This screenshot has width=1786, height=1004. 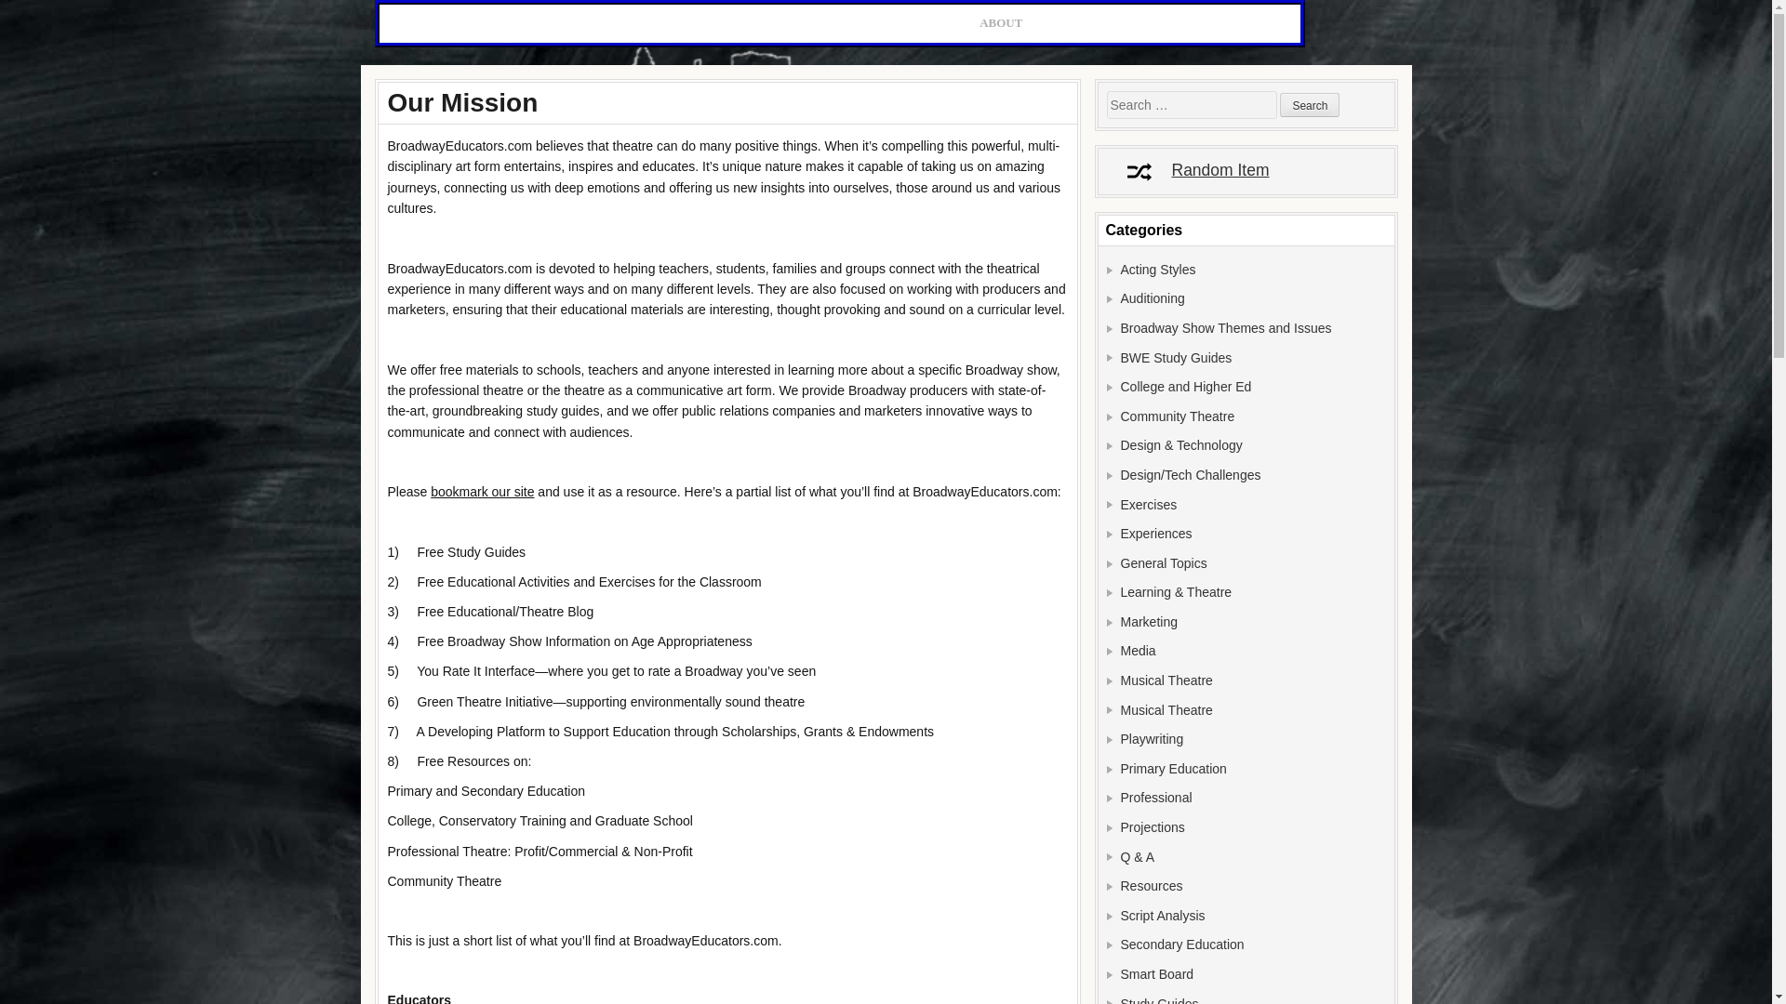 I want to click on BWE Study Guides, so click(x=1176, y=357).